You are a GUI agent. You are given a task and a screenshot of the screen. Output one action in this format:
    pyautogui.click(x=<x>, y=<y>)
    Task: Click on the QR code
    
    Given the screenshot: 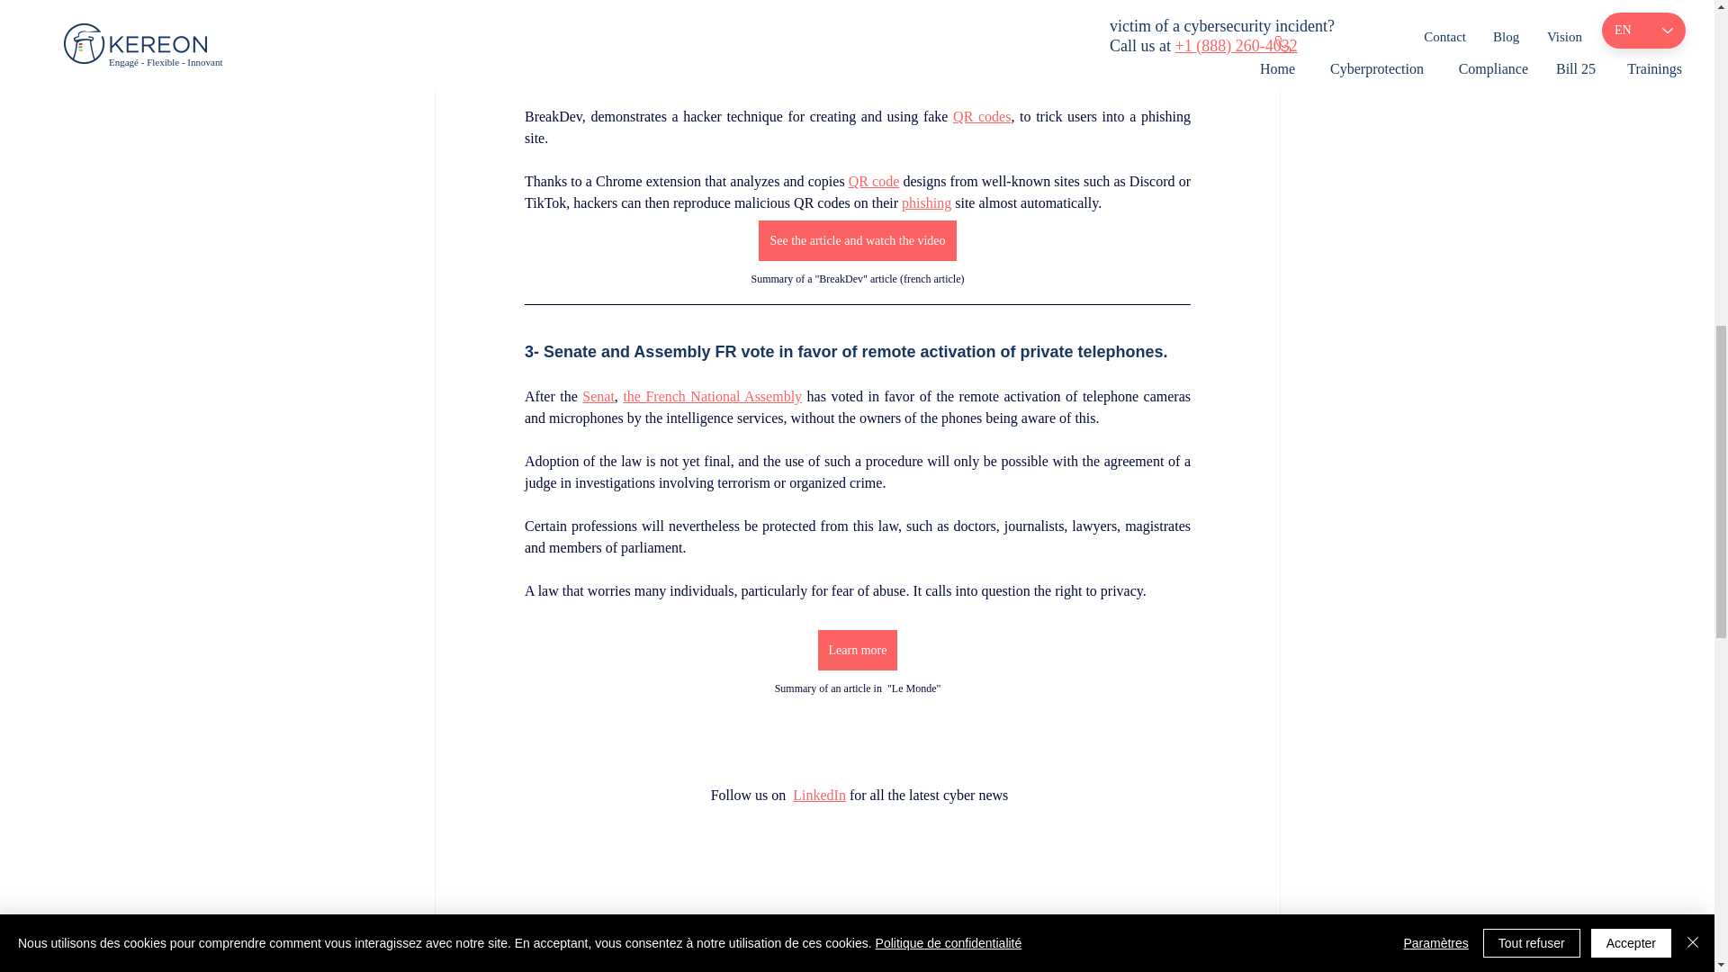 What is the action you would take?
    pyautogui.click(x=873, y=181)
    